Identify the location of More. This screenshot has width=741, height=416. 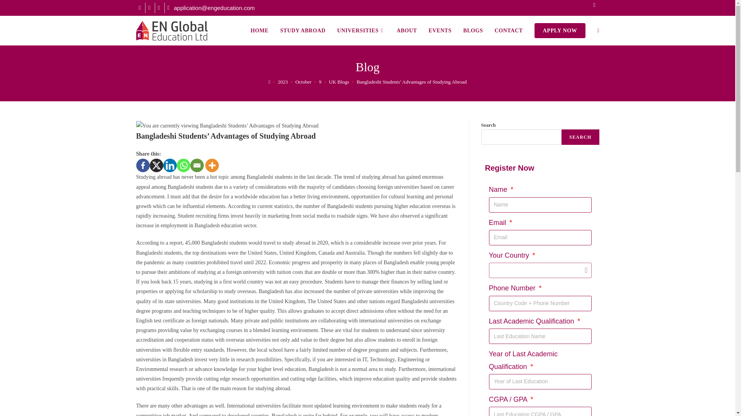
(212, 165).